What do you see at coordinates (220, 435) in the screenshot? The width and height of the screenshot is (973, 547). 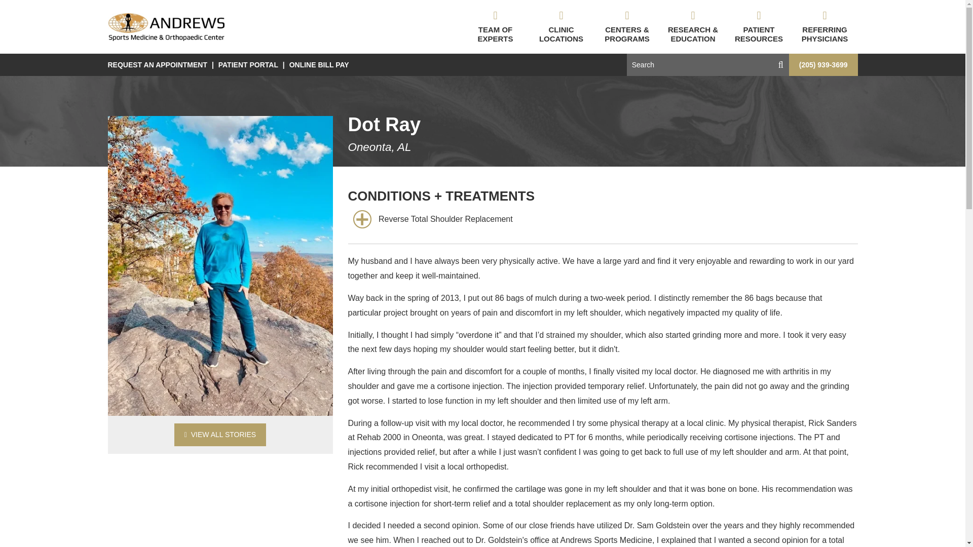 I see `  VIEW ALL STORIES` at bounding box center [220, 435].